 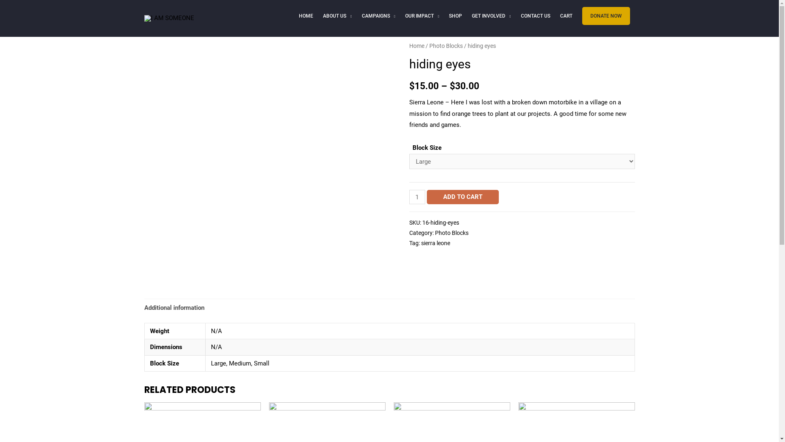 What do you see at coordinates (606, 16) in the screenshot?
I see `DONATE NOW` at bounding box center [606, 16].